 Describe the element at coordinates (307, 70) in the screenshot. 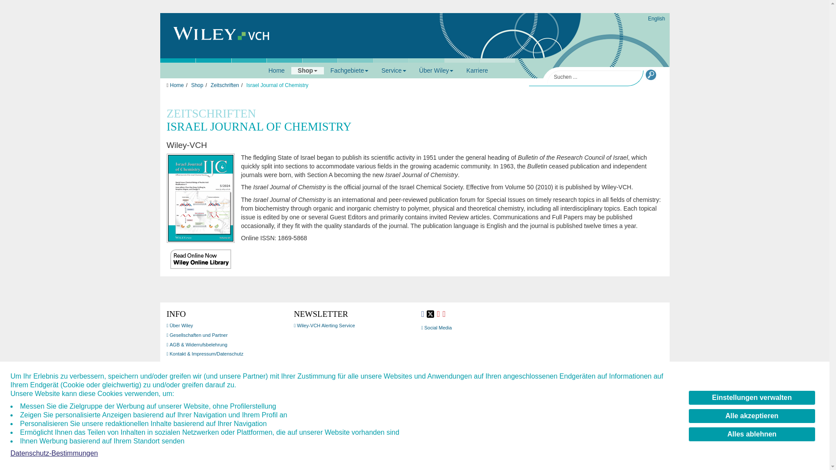

I see `Shop` at that location.